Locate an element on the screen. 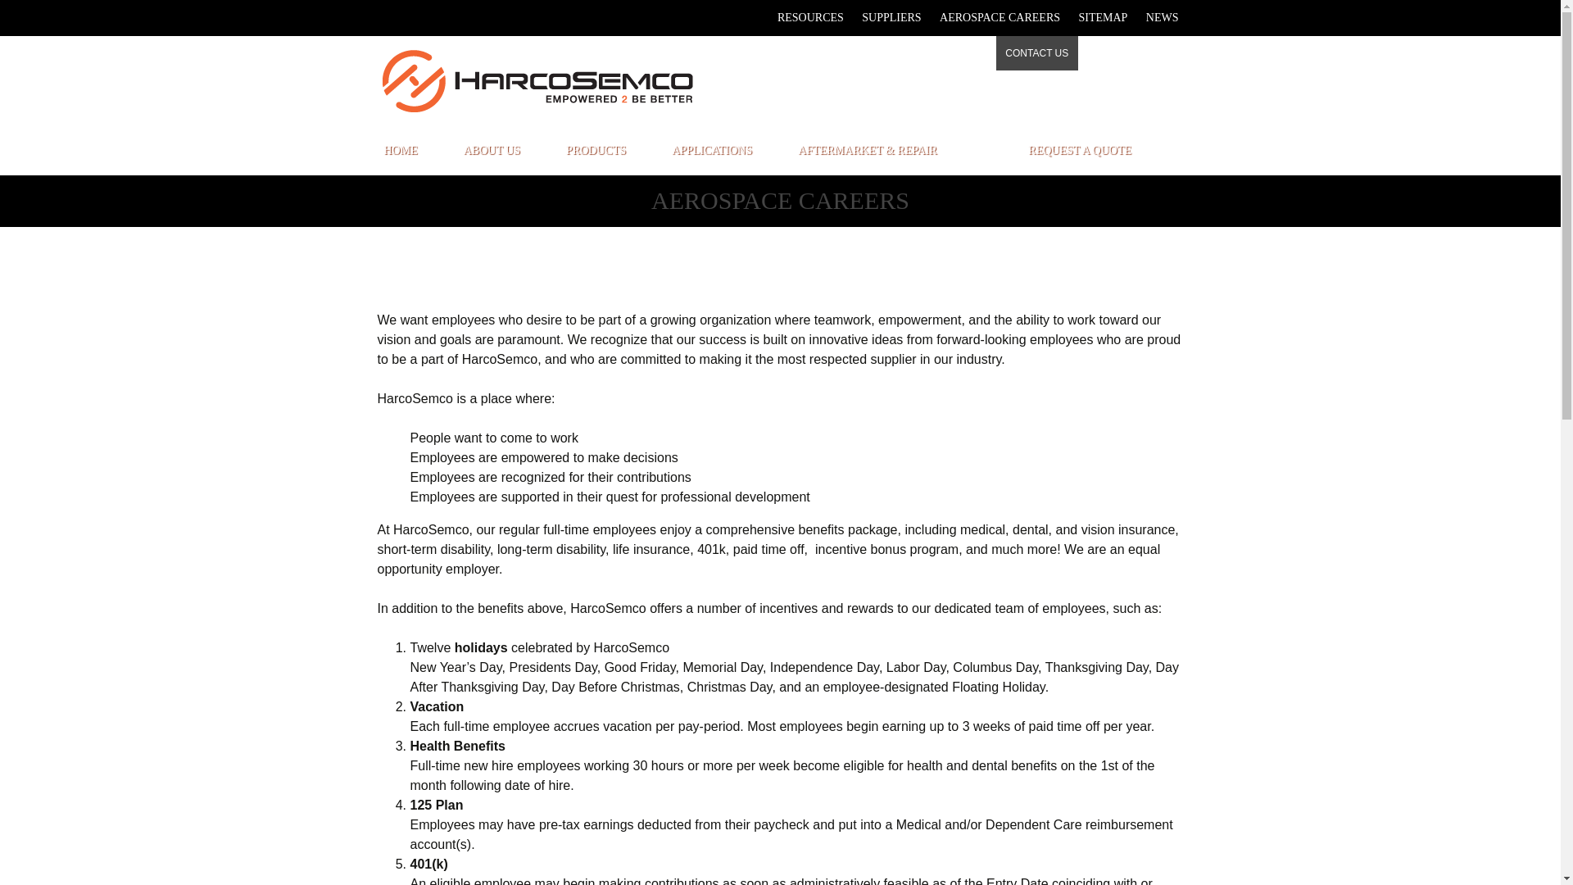  SEARCH is located at coordinates (1156, 53).